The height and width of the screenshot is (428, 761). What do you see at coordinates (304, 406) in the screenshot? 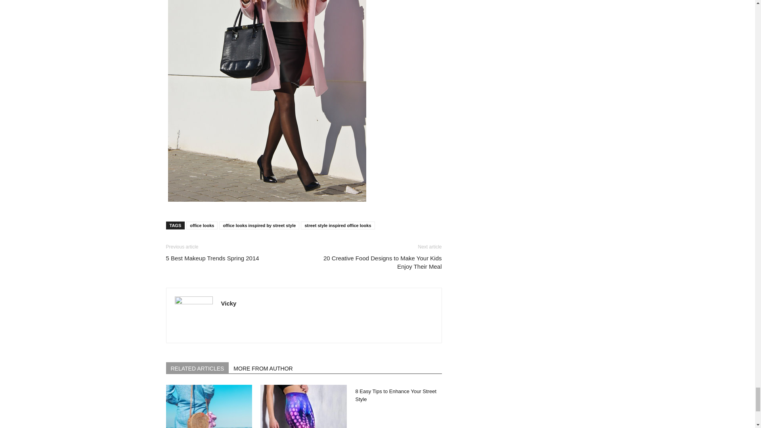
I see `10 Animal Print Leggings That Everyone Should Have` at bounding box center [304, 406].